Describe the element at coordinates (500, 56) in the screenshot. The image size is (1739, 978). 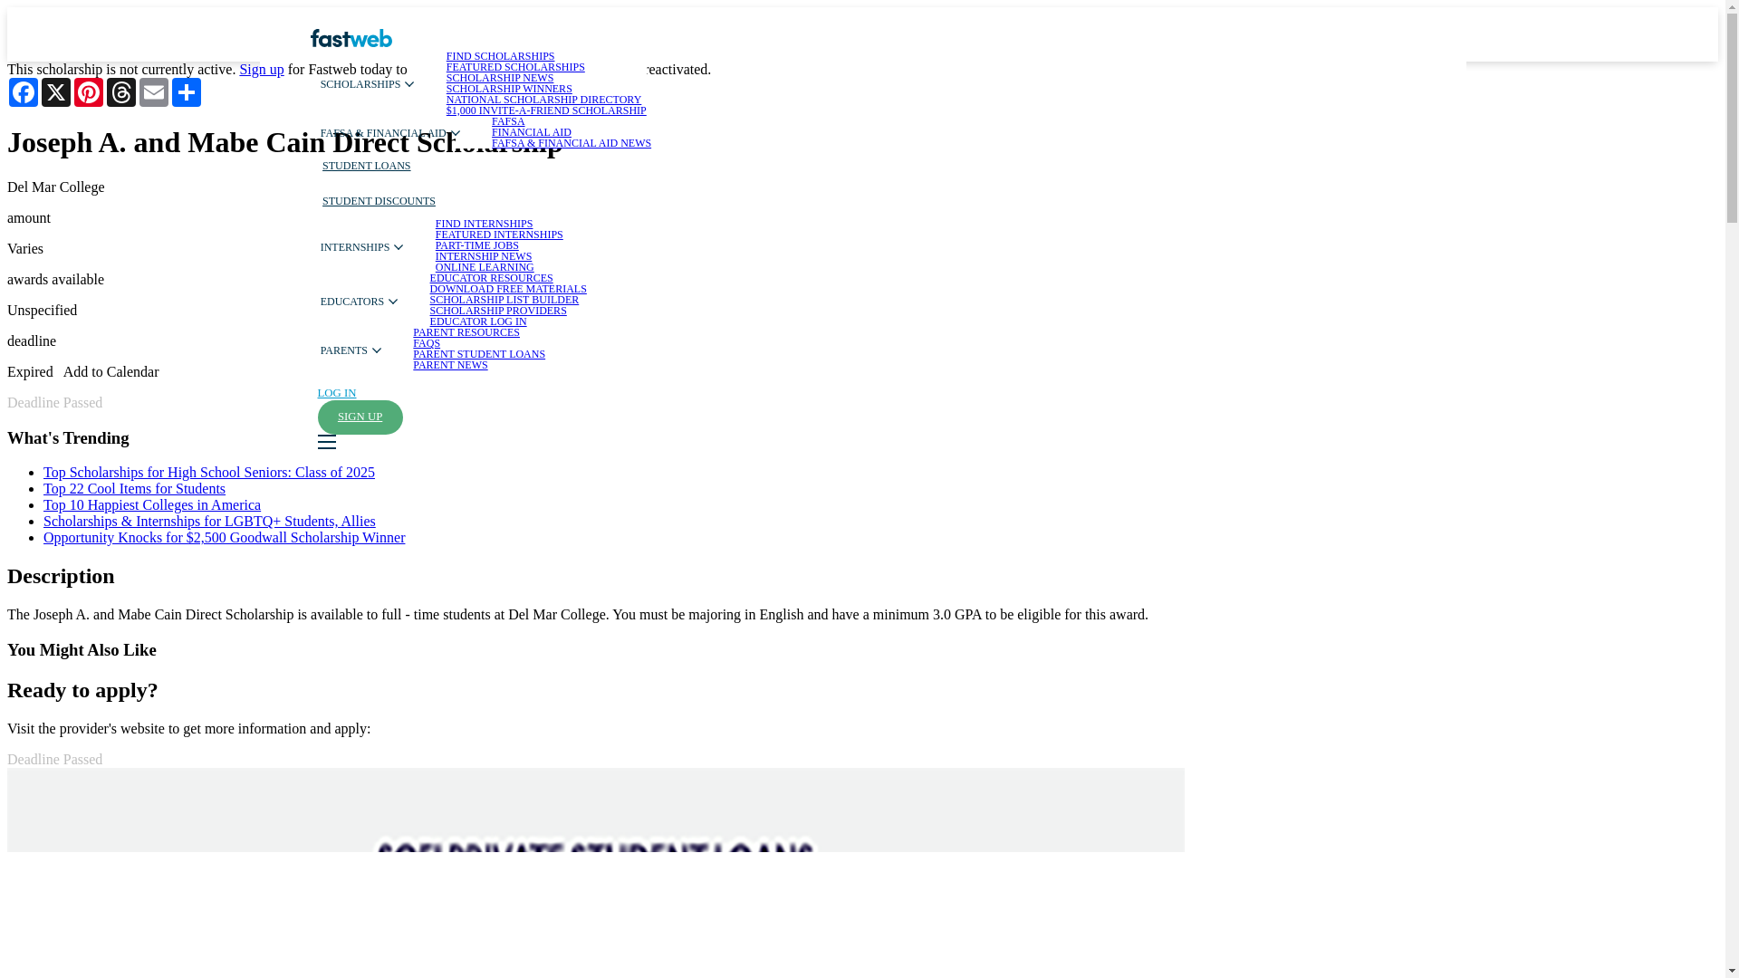
I see `FIND SCHOLARSHIPS` at that location.